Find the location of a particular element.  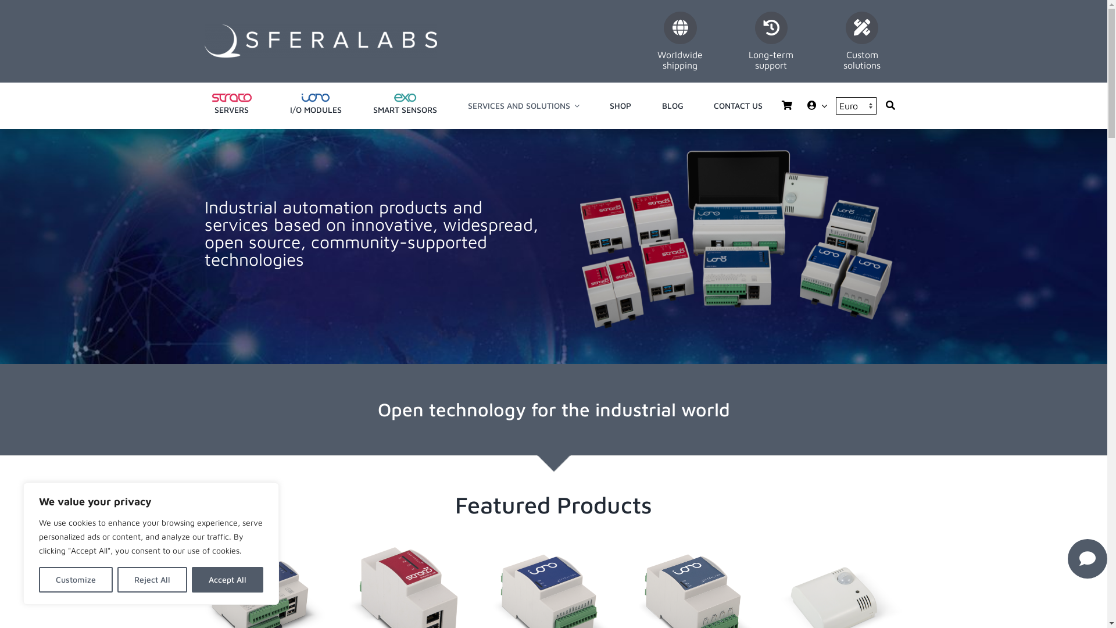

BLOG is located at coordinates (673, 106).